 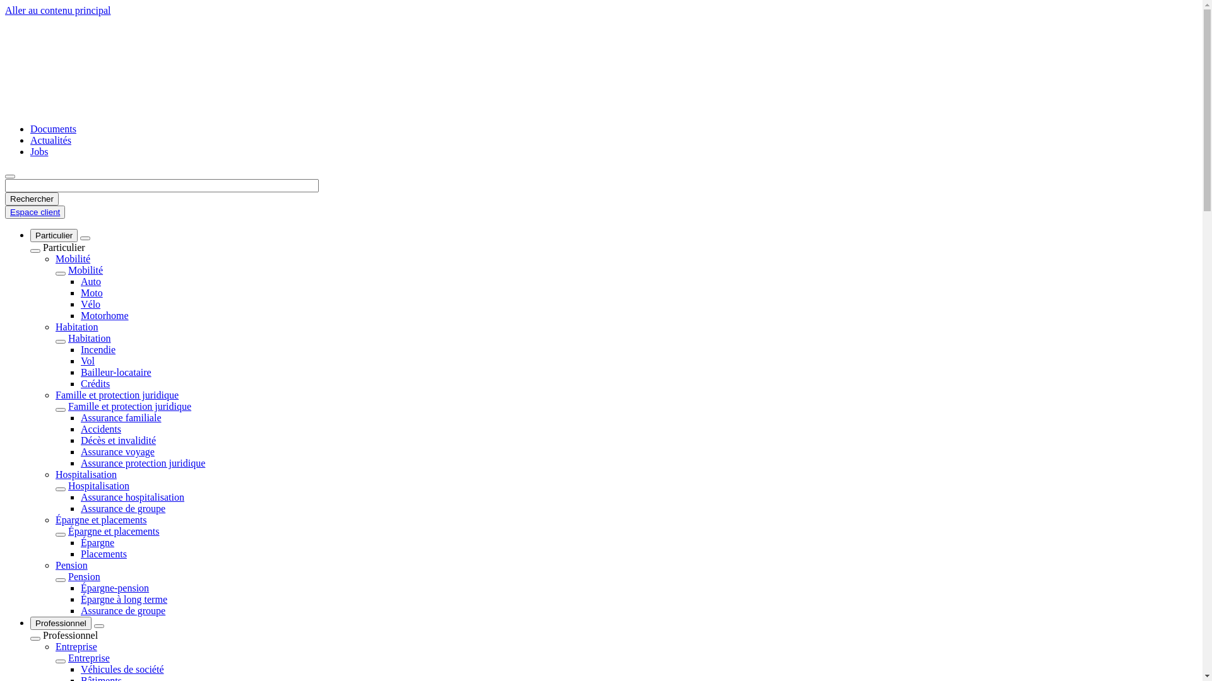 I want to click on Espace client, so click(x=35, y=212).